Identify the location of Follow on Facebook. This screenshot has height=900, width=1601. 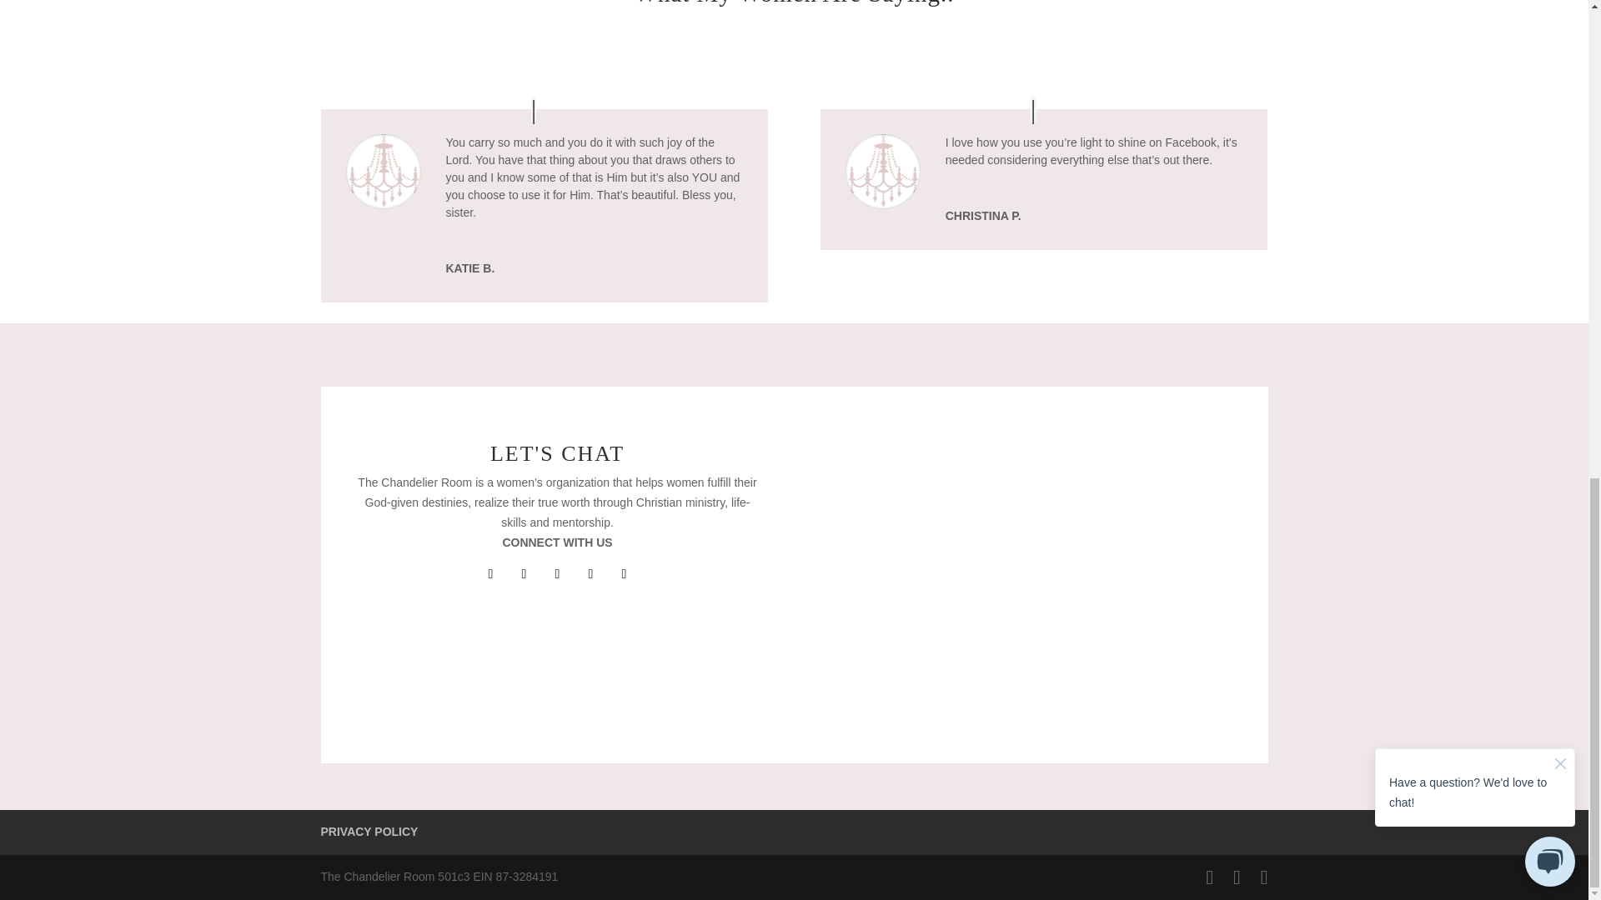
(490, 573).